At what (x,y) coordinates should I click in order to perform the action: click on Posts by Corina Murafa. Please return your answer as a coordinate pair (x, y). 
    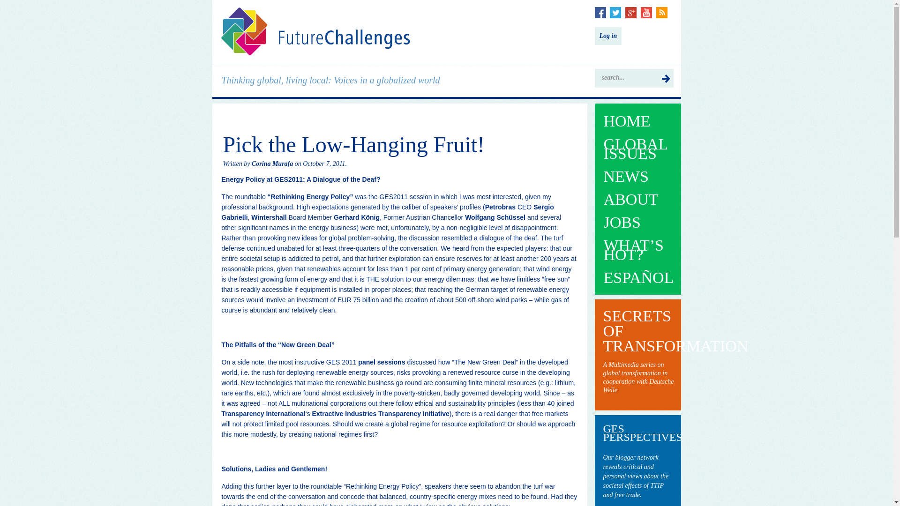
    Looking at the image, I should click on (272, 164).